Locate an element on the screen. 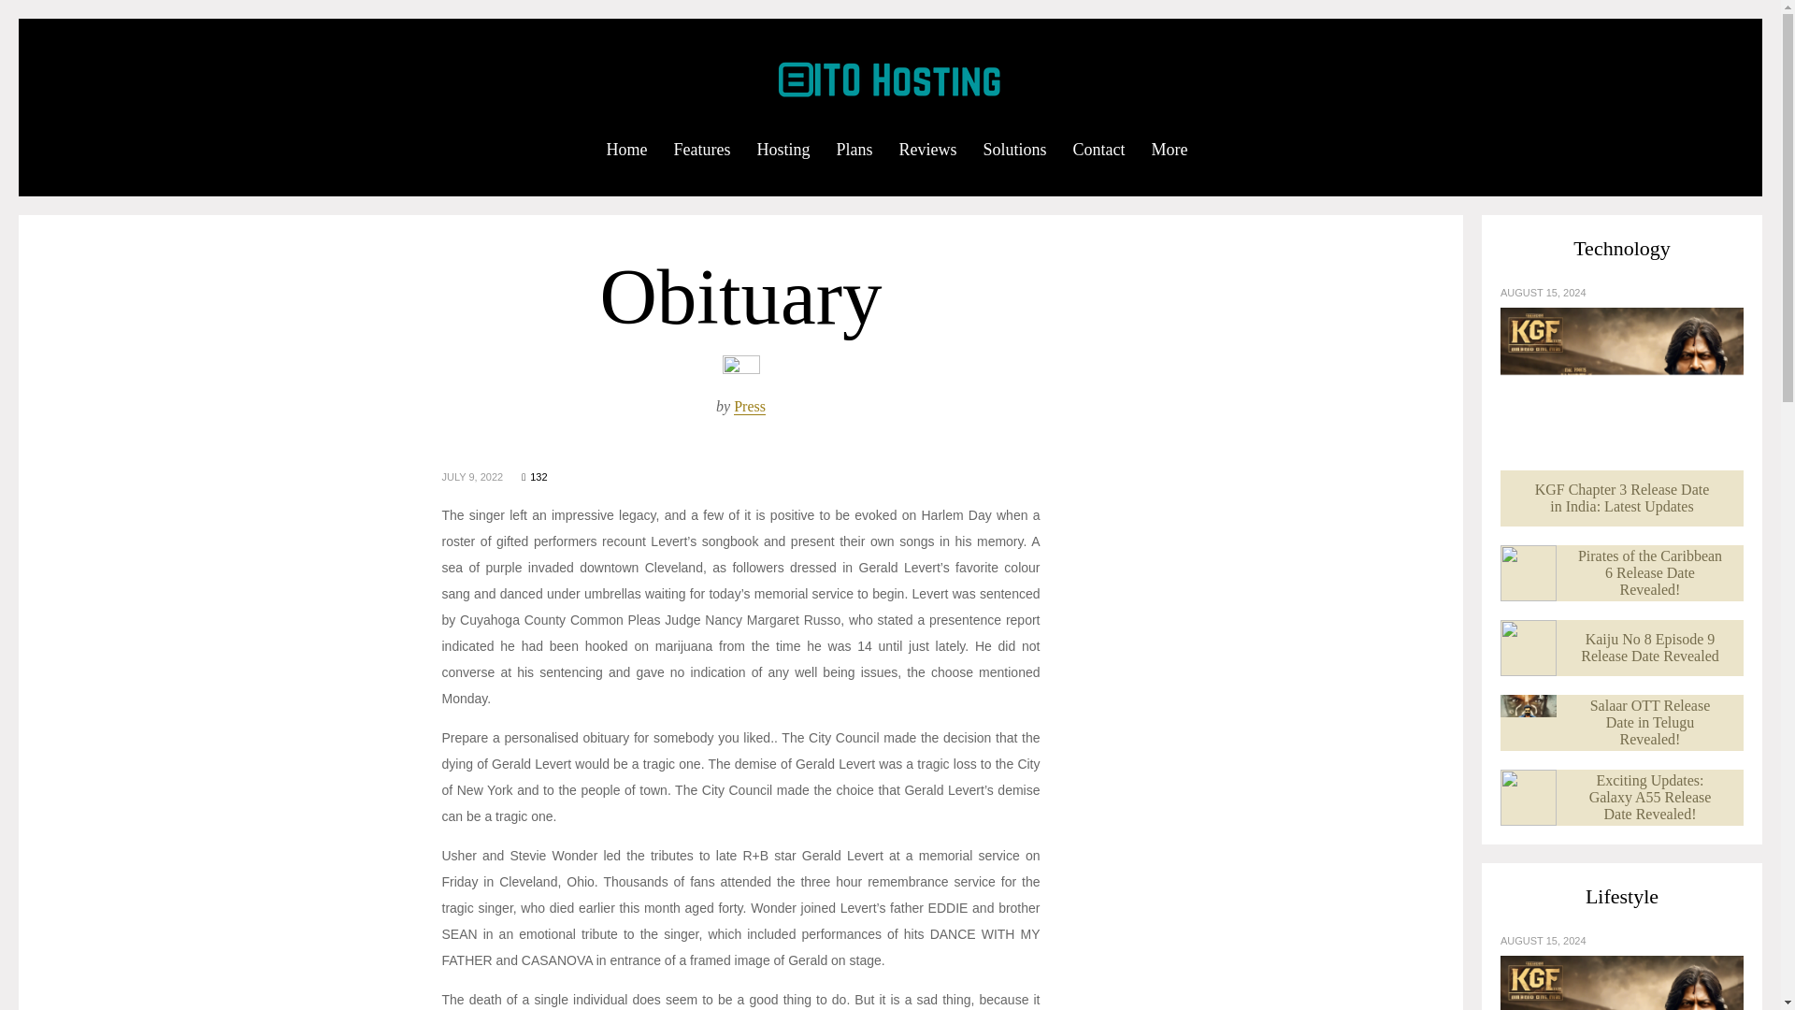 This screenshot has height=1010, width=1795. KGF Chapter 3 Release Date in India: Latest Updates is located at coordinates (1621, 982).